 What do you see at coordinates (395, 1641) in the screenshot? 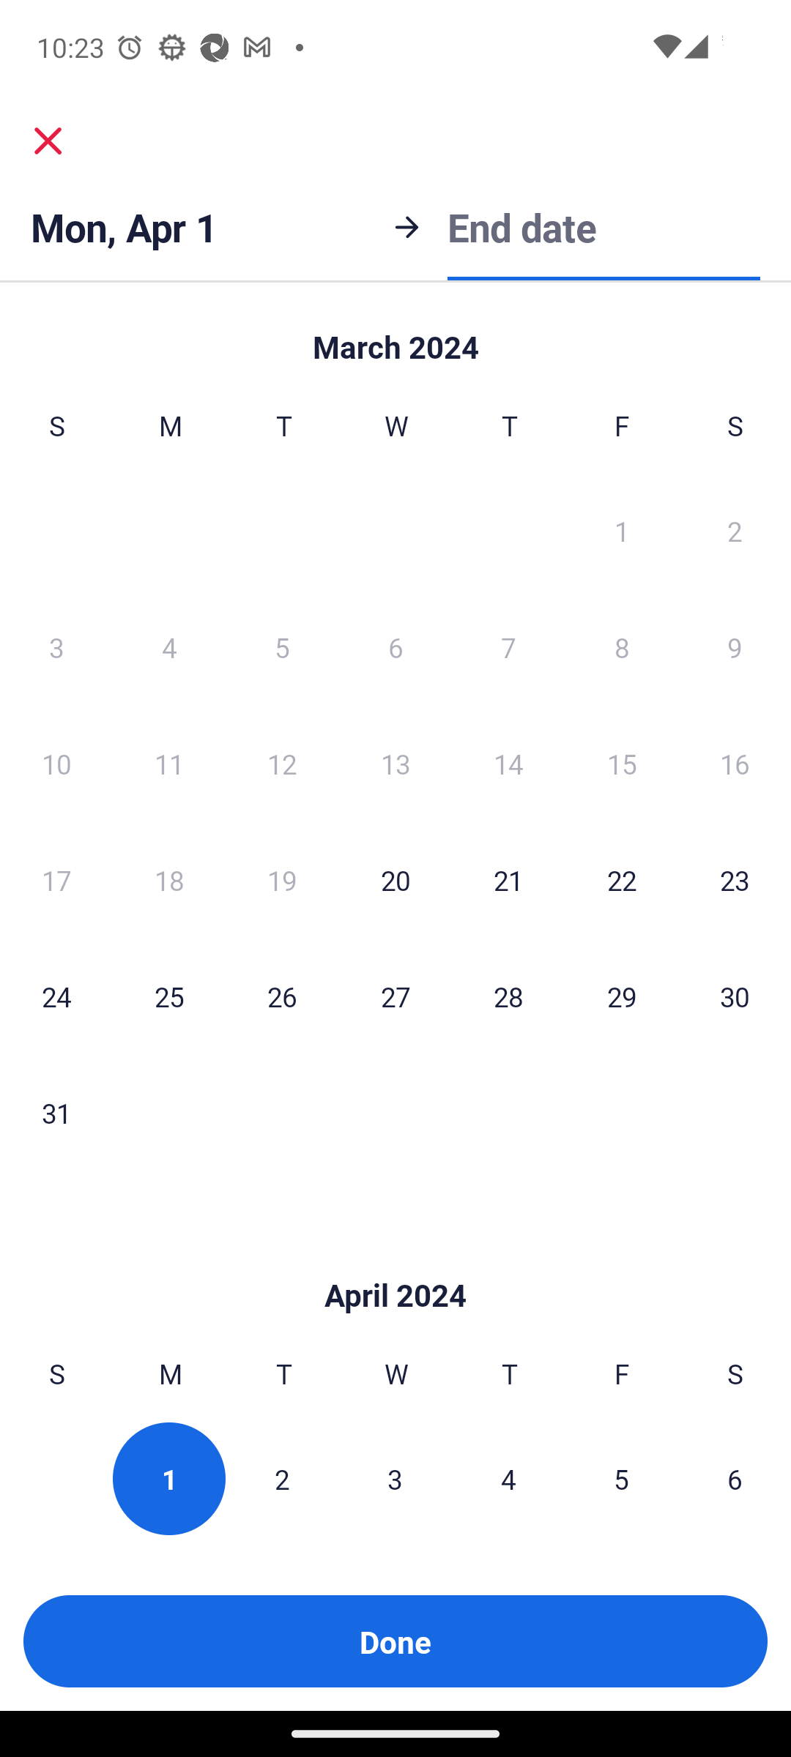
I see `Done` at bounding box center [395, 1641].